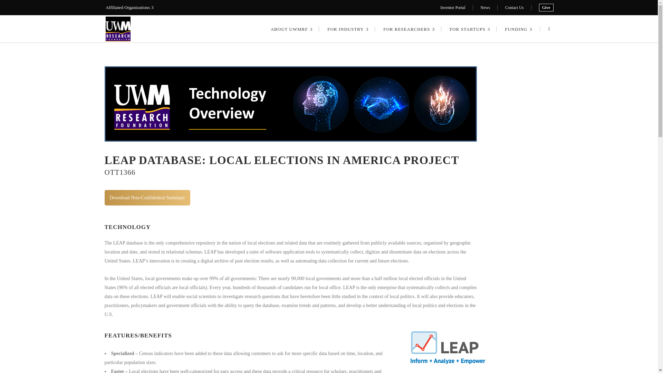 The width and height of the screenshot is (663, 373). Describe the element at coordinates (347, 29) in the screenshot. I see `FOR INDUSTRY` at that location.